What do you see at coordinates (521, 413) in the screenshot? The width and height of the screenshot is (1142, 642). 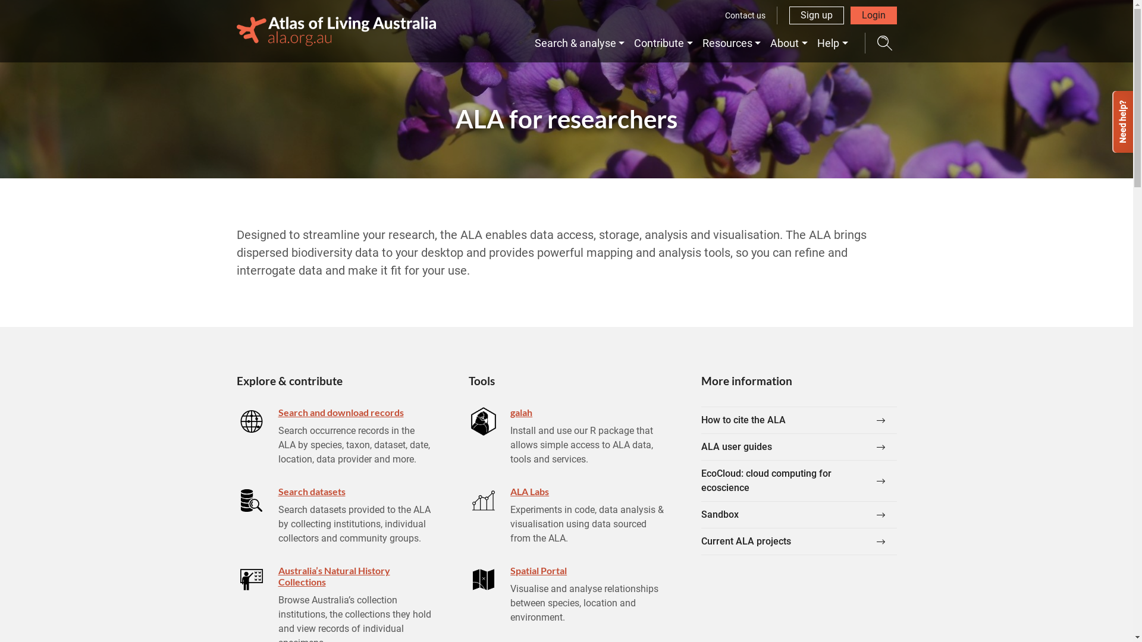 I see `galah` at bounding box center [521, 413].